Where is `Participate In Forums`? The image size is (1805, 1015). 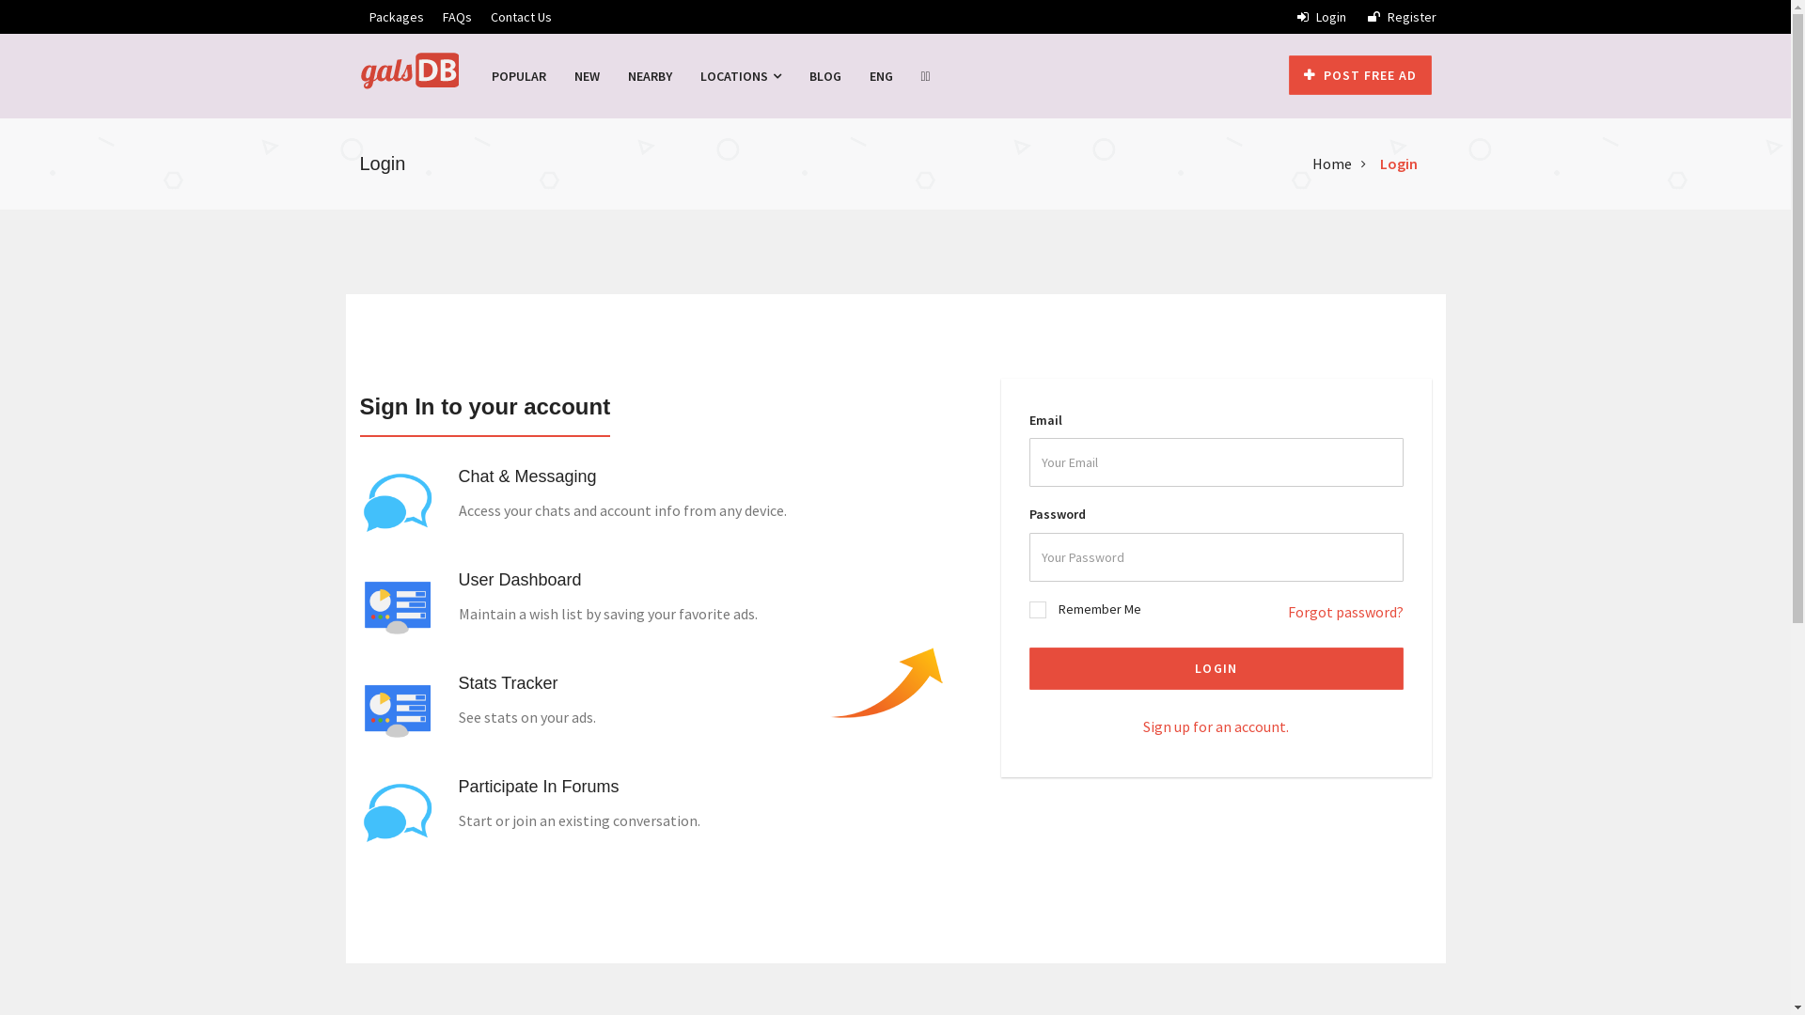
Participate In Forums is located at coordinates (540, 791).